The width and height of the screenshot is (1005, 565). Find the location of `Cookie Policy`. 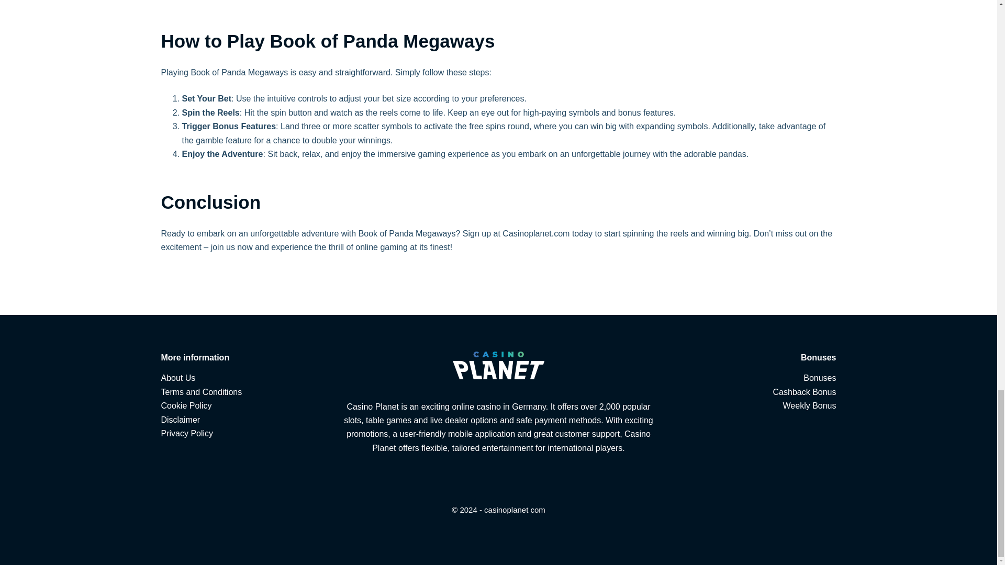

Cookie Policy is located at coordinates (186, 405).